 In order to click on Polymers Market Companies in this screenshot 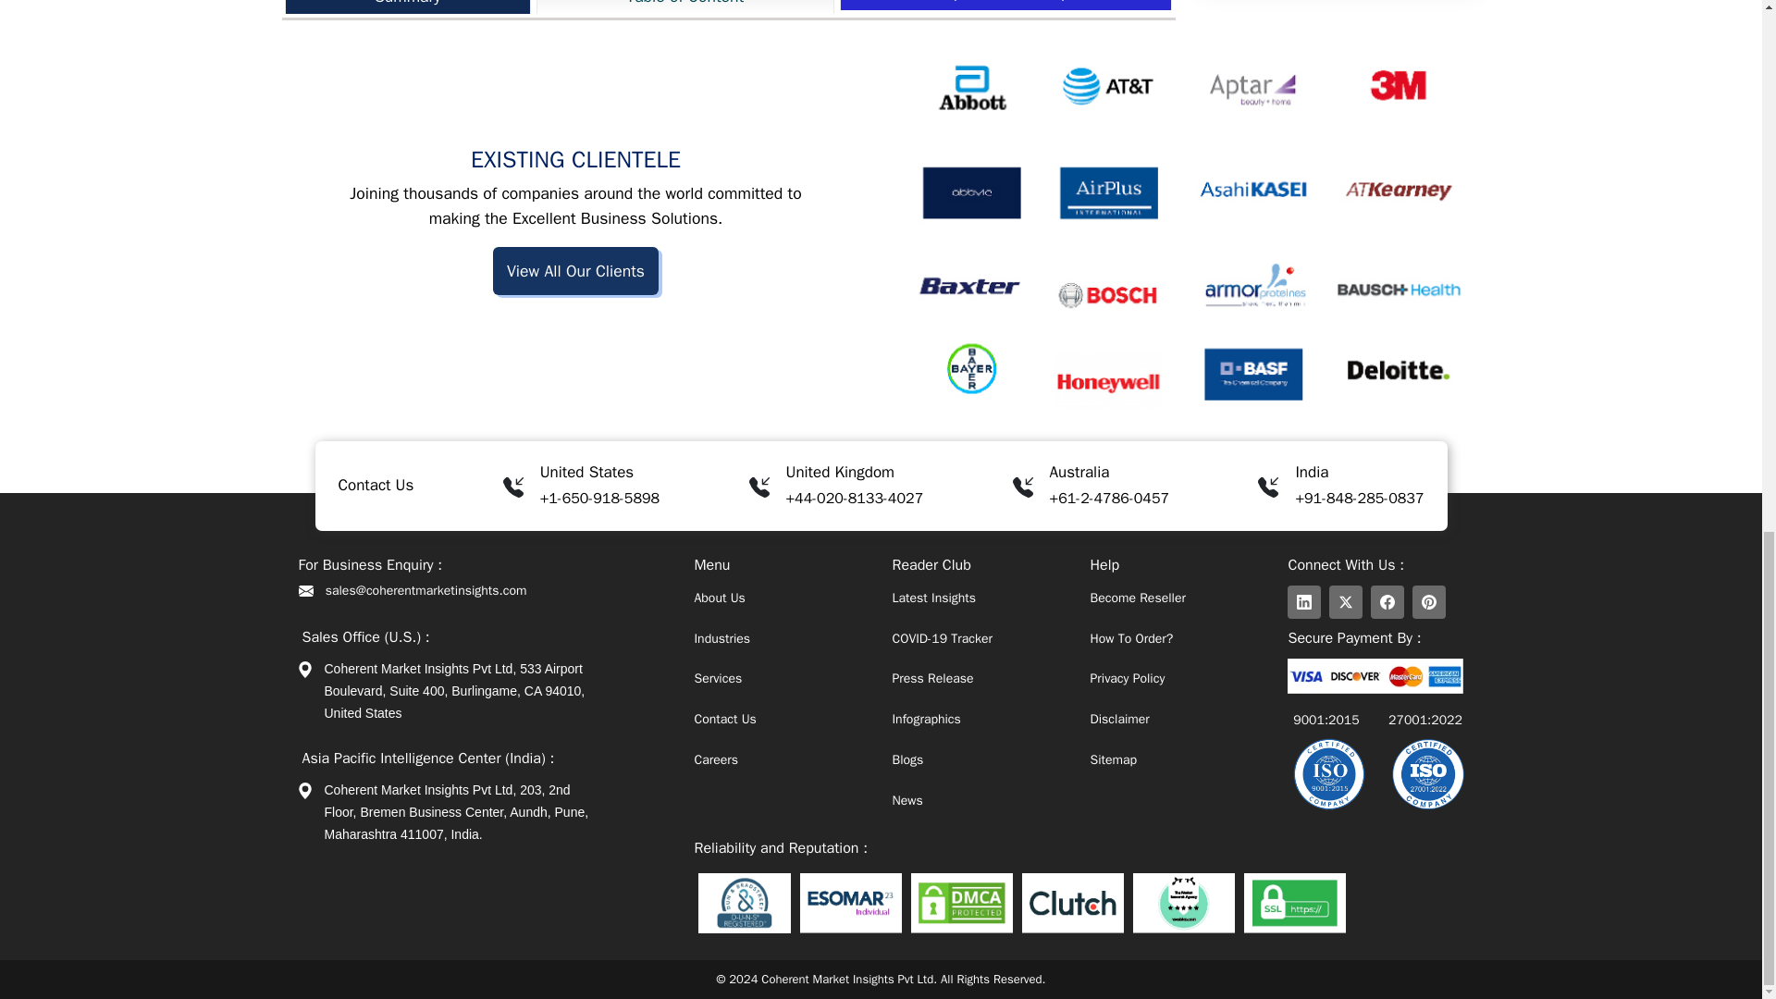, I will do `click(383, 8)`.